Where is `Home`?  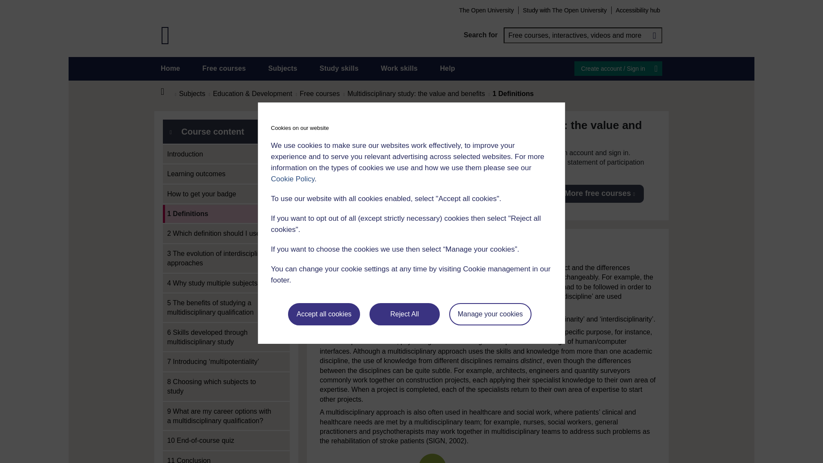
Home is located at coordinates (167, 92).